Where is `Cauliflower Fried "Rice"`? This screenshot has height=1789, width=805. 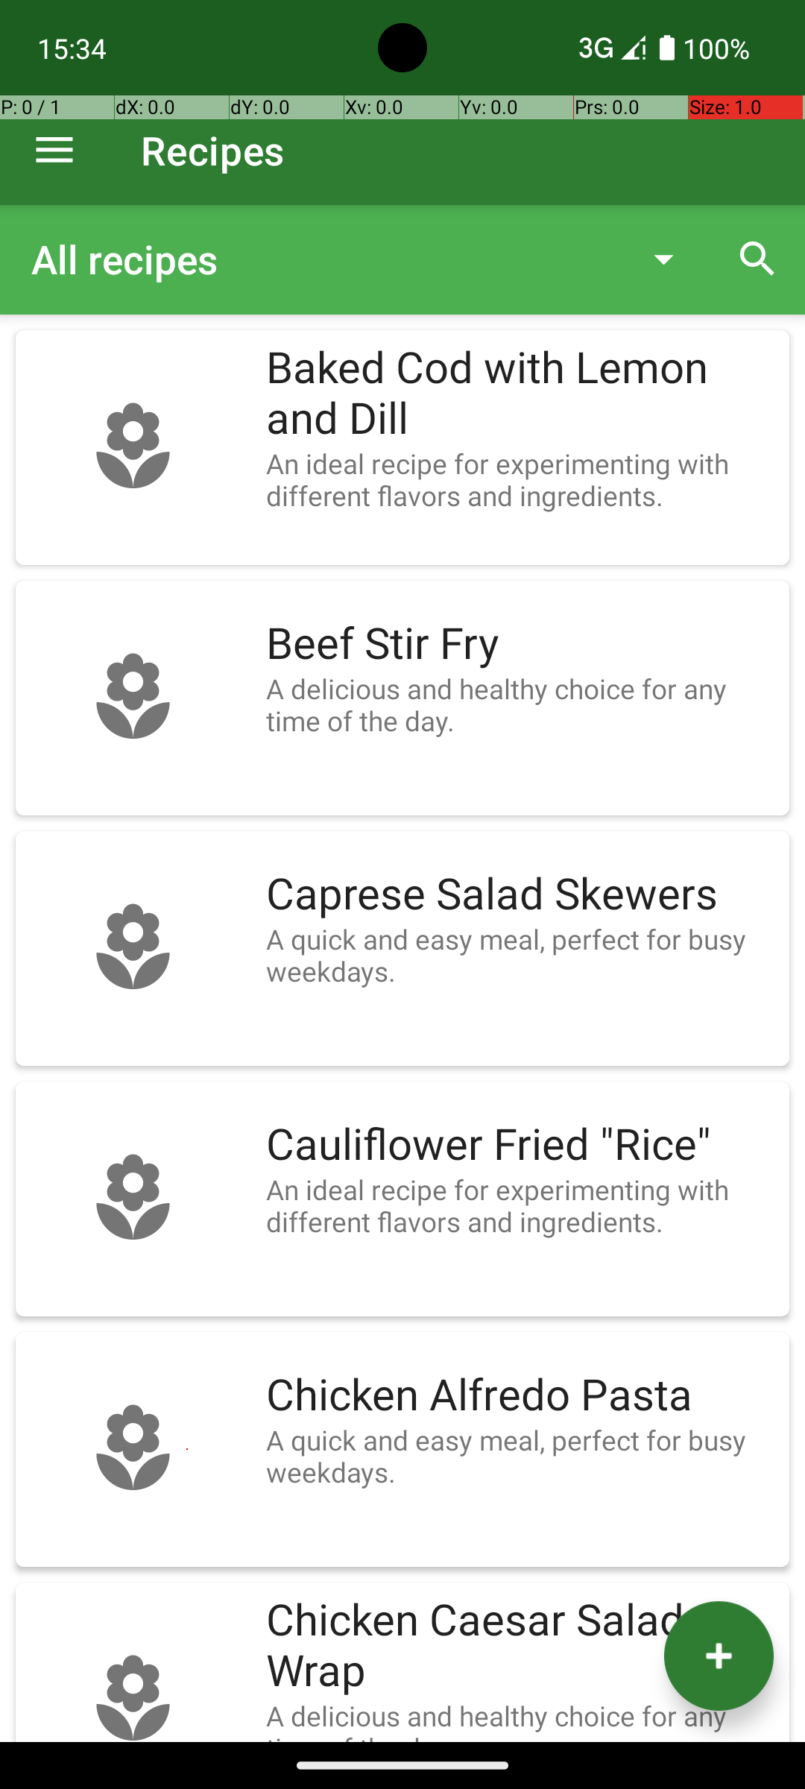 Cauliflower Fried "Rice" is located at coordinates (520, 1145).